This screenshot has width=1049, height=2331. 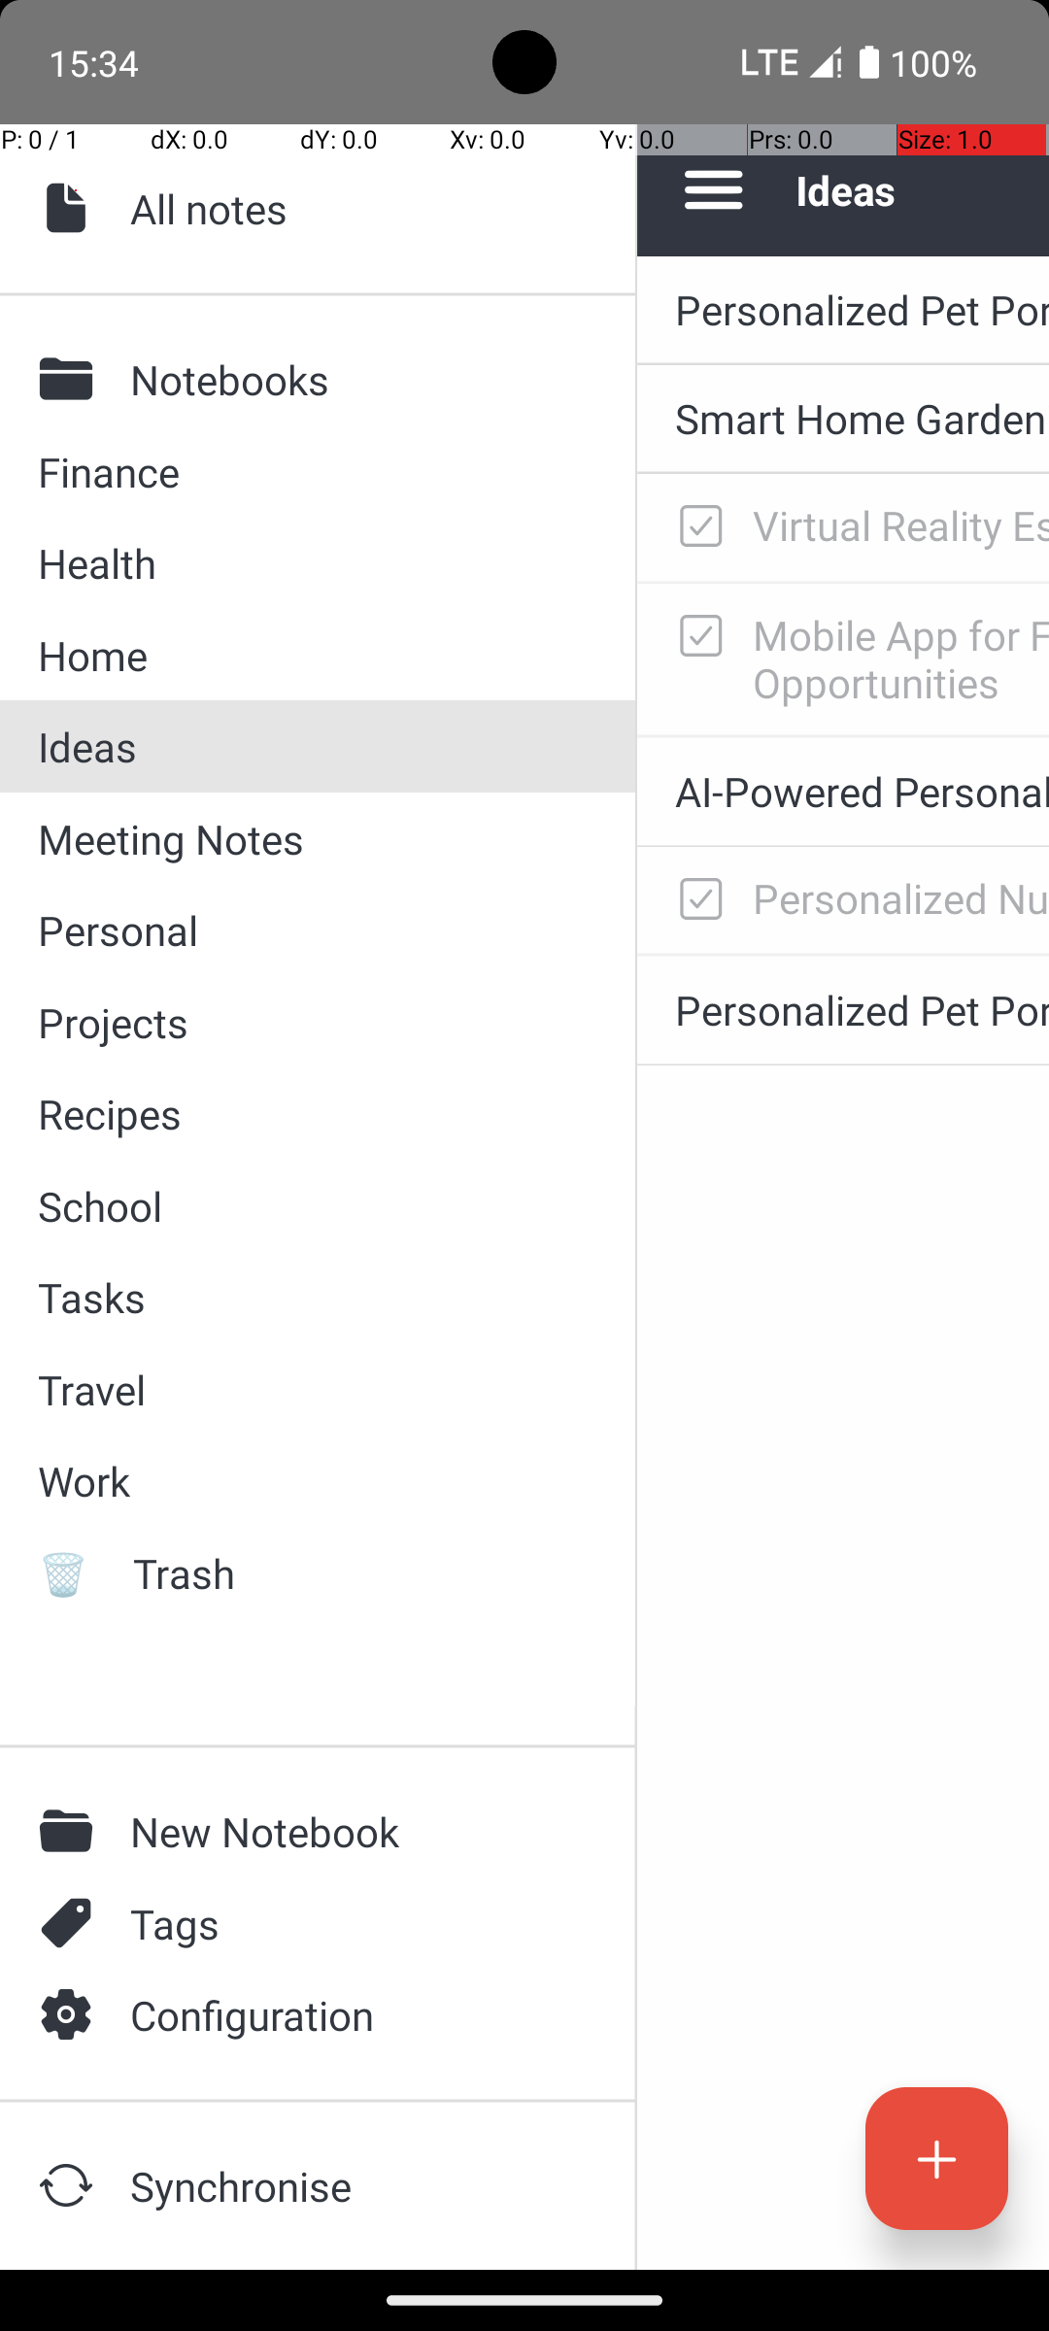 What do you see at coordinates (901, 897) in the screenshot?
I see `Personalized Nutrition Coaching App` at bounding box center [901, 897].